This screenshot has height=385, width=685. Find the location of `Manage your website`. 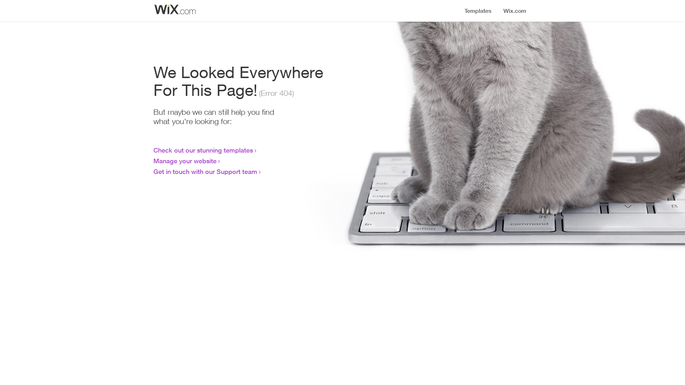

Manage your website is located at coordinates (185, 161).